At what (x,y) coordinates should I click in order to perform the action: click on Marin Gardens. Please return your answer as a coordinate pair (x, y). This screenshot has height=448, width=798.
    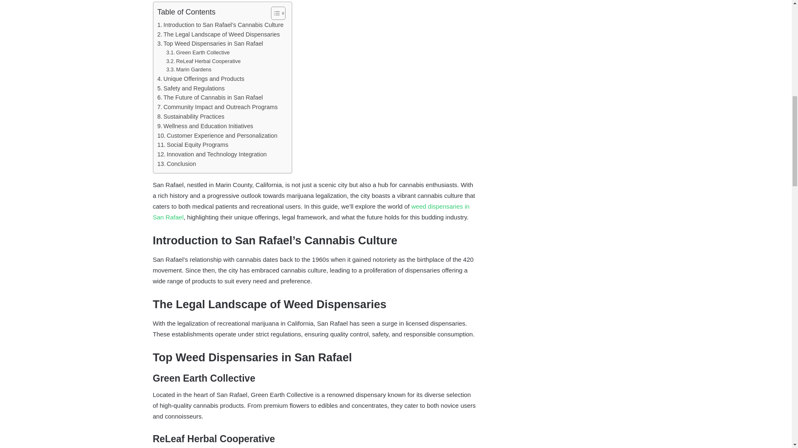
    Looking at the image, I should click on (189, 70).